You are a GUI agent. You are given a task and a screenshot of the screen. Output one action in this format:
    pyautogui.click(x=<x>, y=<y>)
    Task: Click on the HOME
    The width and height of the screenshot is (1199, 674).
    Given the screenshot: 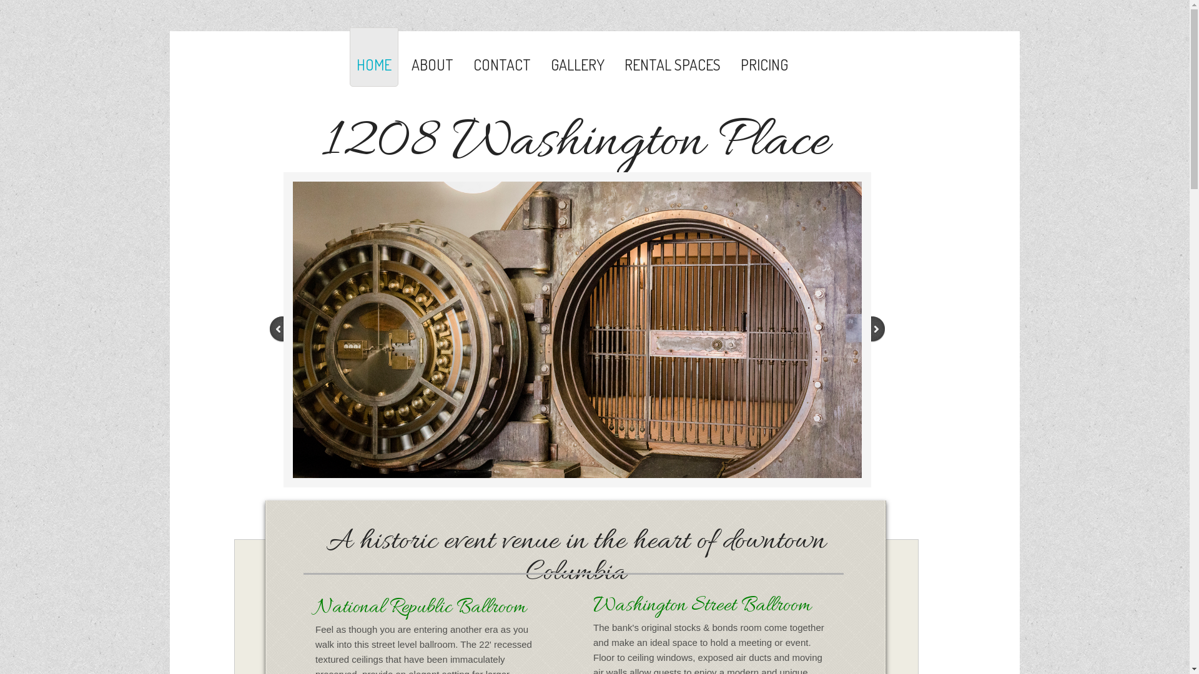 What is the action you would take?
    pyautogui.click(x=374, y=57)
    